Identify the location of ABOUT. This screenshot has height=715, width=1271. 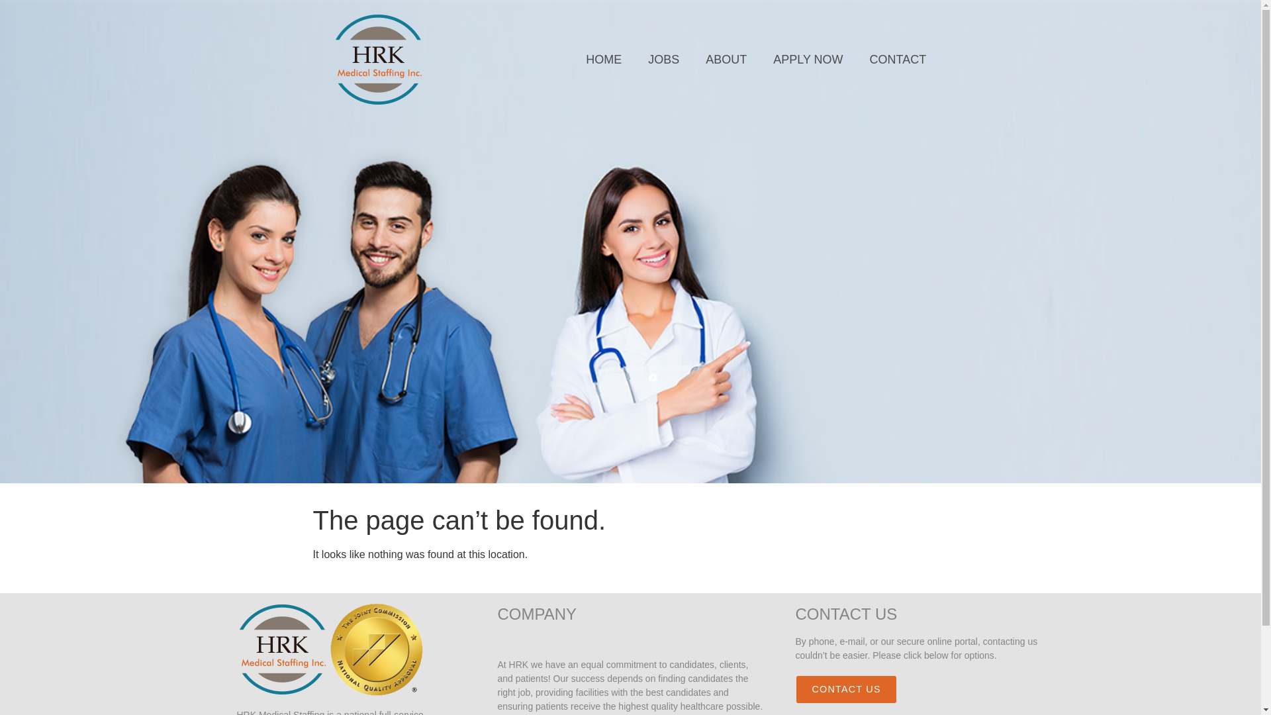
(726, 60).